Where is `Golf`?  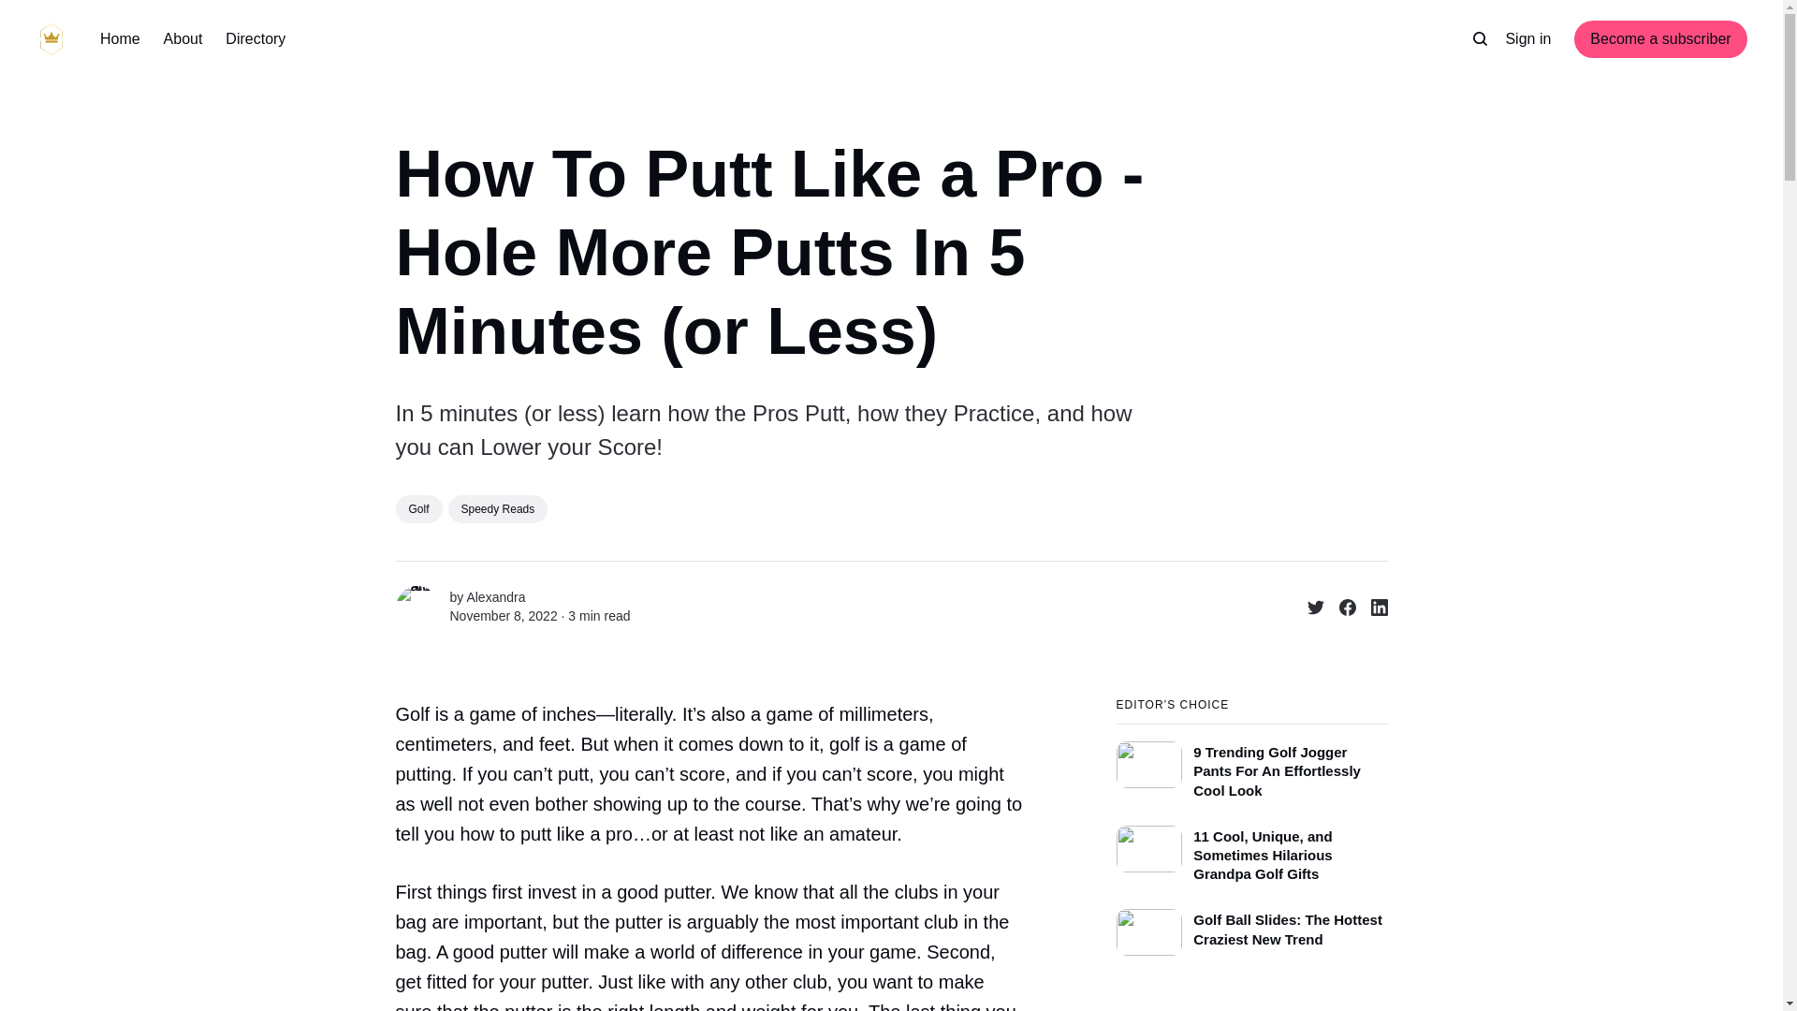
Golf is located at coordinates (418, 509).